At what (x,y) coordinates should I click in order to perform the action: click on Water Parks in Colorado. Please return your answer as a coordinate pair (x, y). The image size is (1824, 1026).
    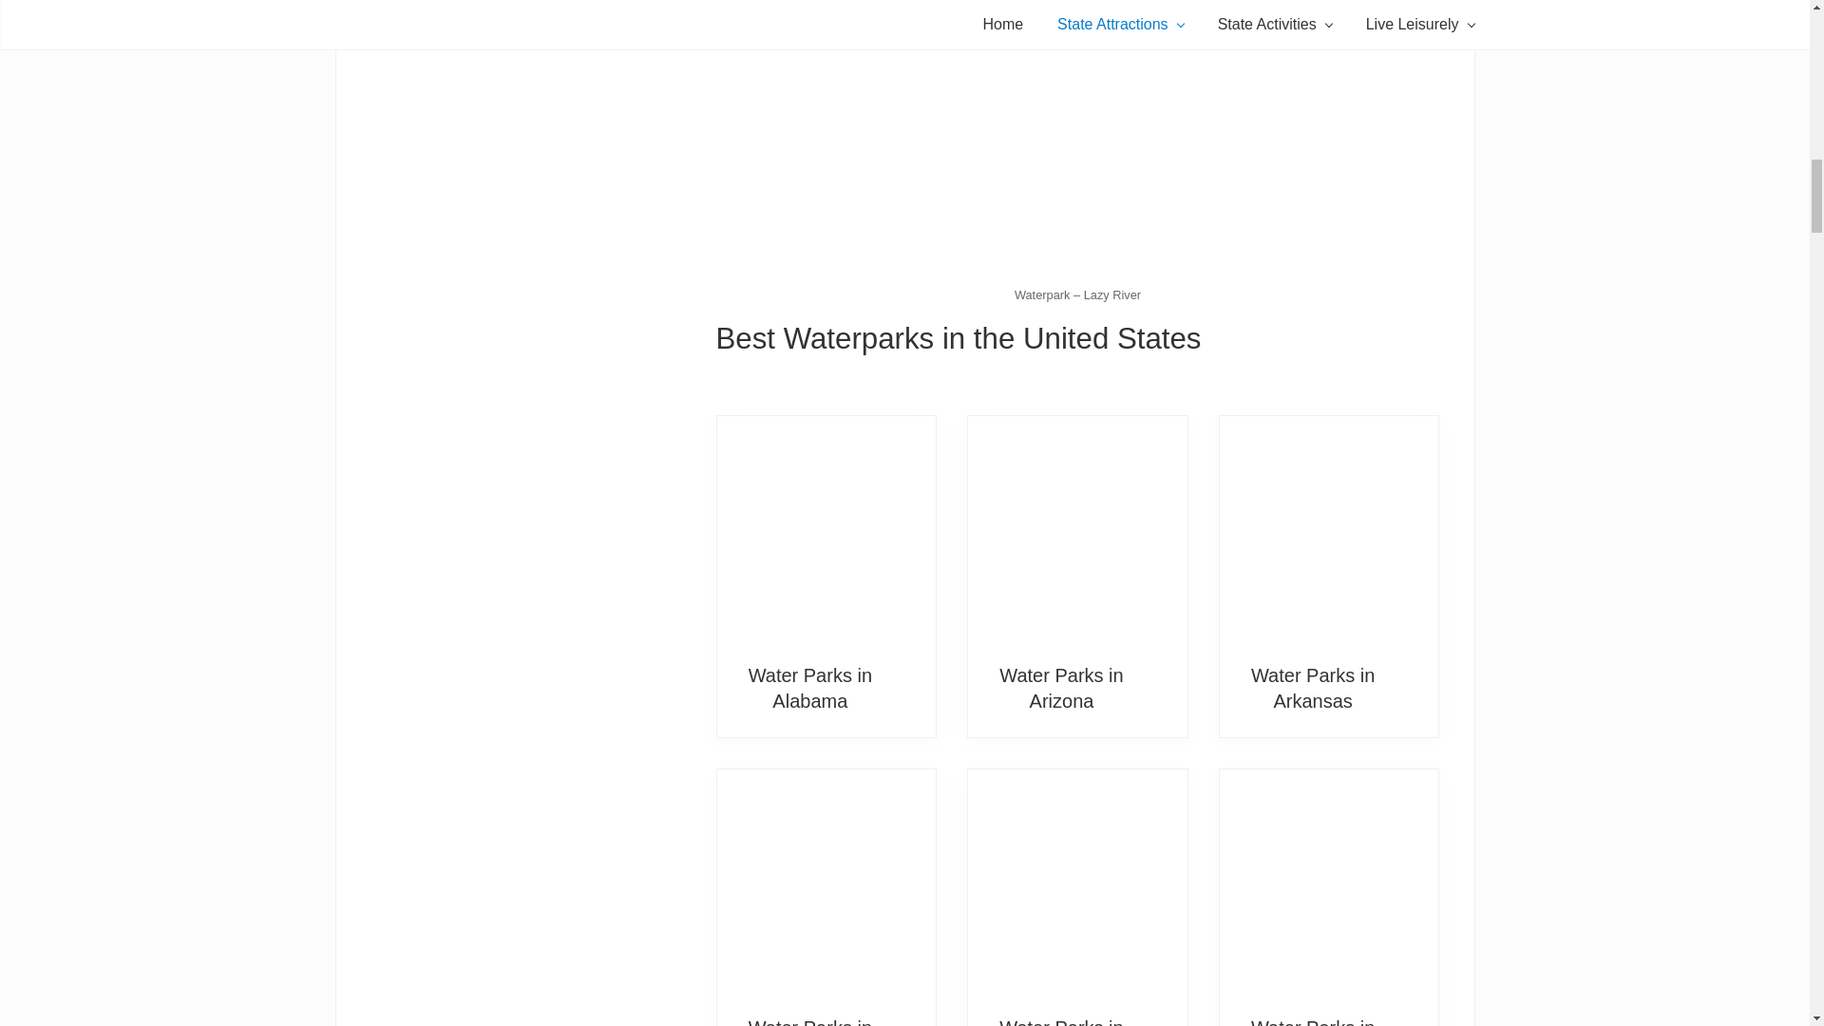
    Looking at the image, I should click on (1077, 883).